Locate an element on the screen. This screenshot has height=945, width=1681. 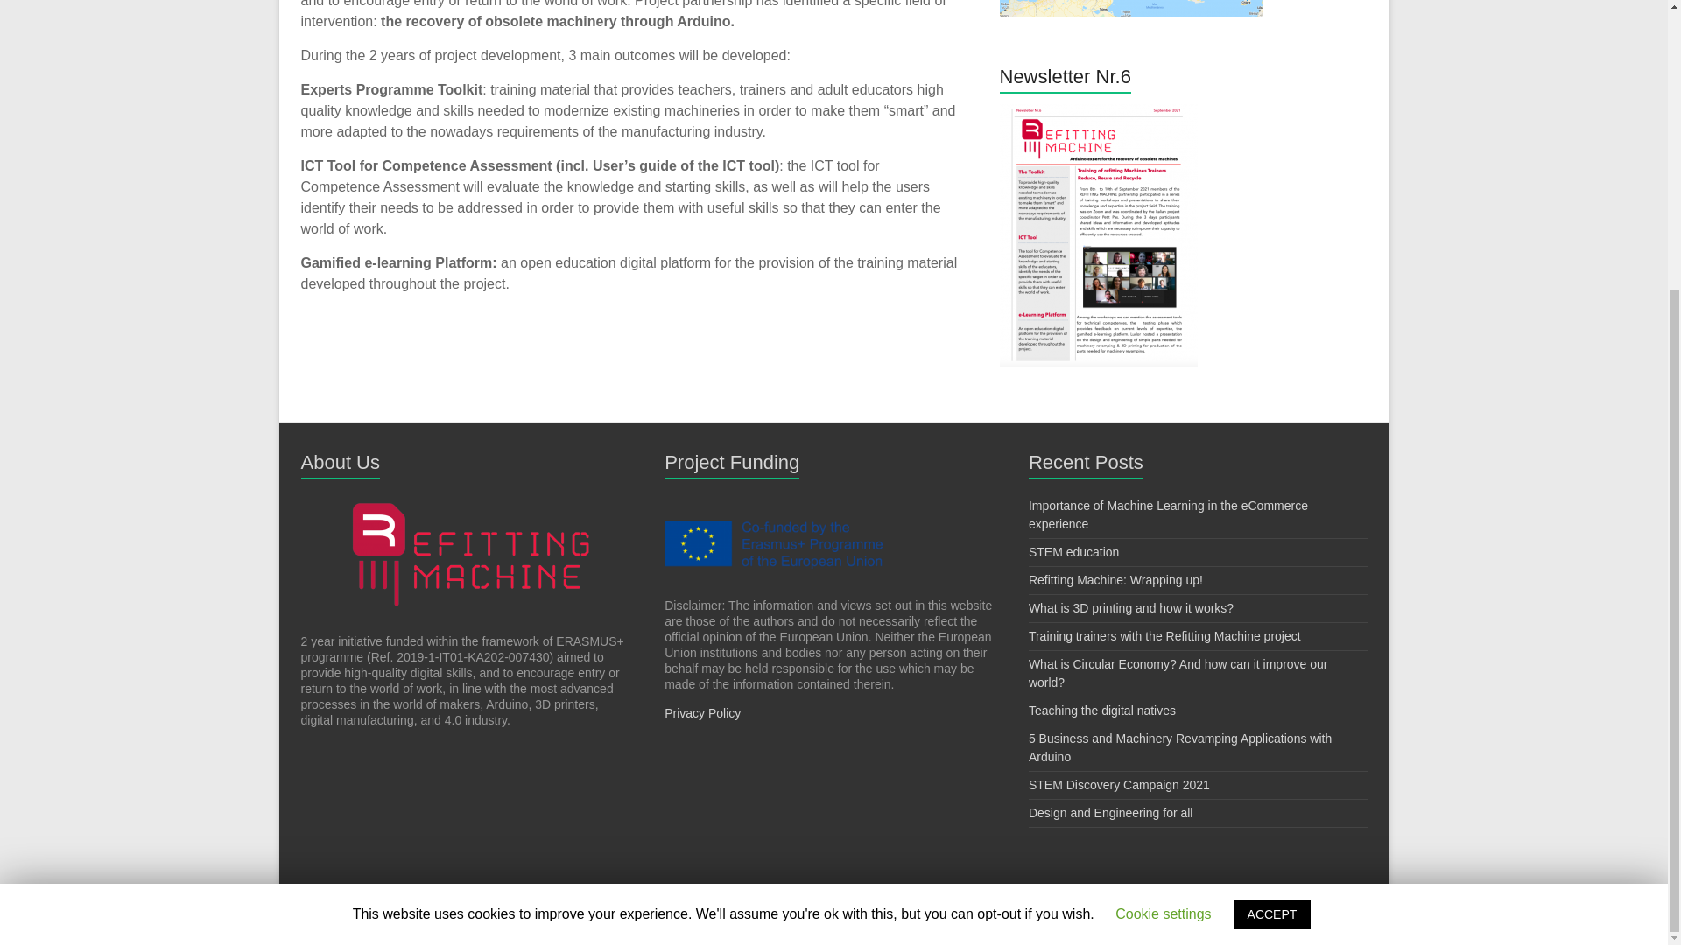
Privacy Policy is located at coordinates (702, 712).